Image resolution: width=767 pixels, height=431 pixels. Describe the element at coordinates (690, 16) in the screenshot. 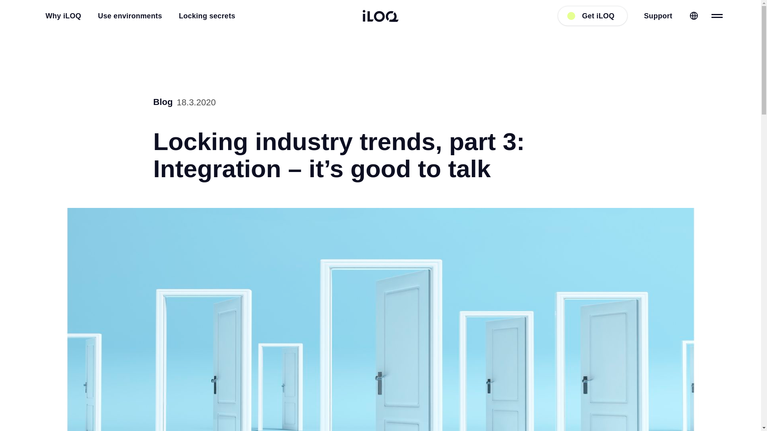

I see `Open the language menu` at that location.